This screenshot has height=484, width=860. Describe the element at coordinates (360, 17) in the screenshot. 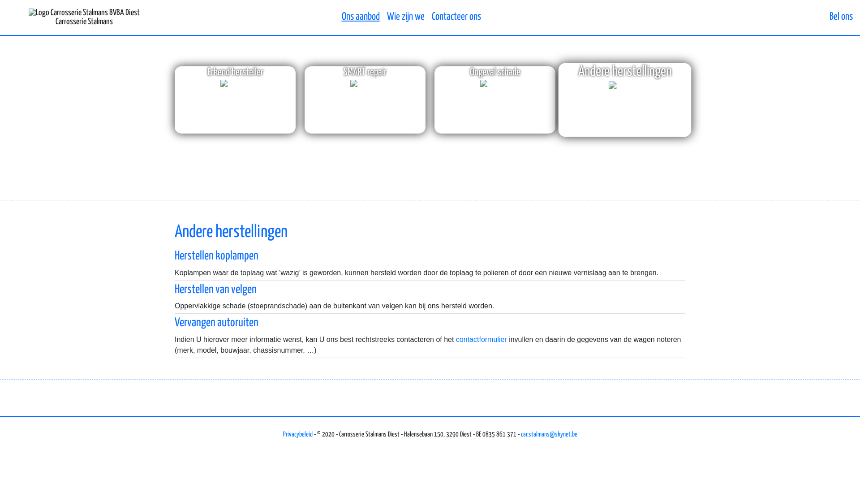

I see `Ons aanbod` at that location.